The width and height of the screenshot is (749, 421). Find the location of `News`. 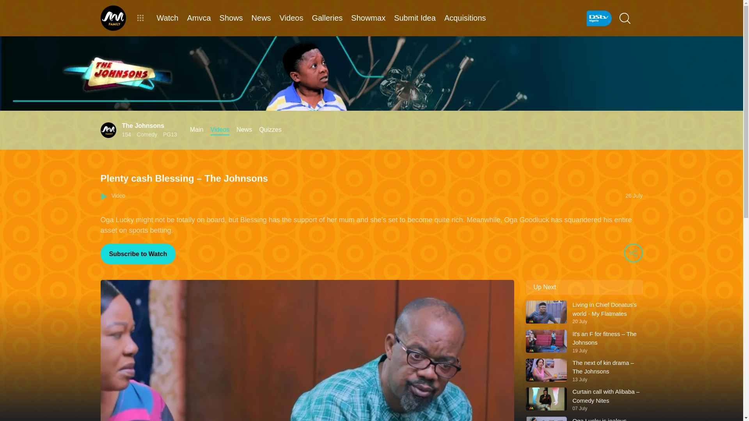

News is located at coordinates (244, 129).